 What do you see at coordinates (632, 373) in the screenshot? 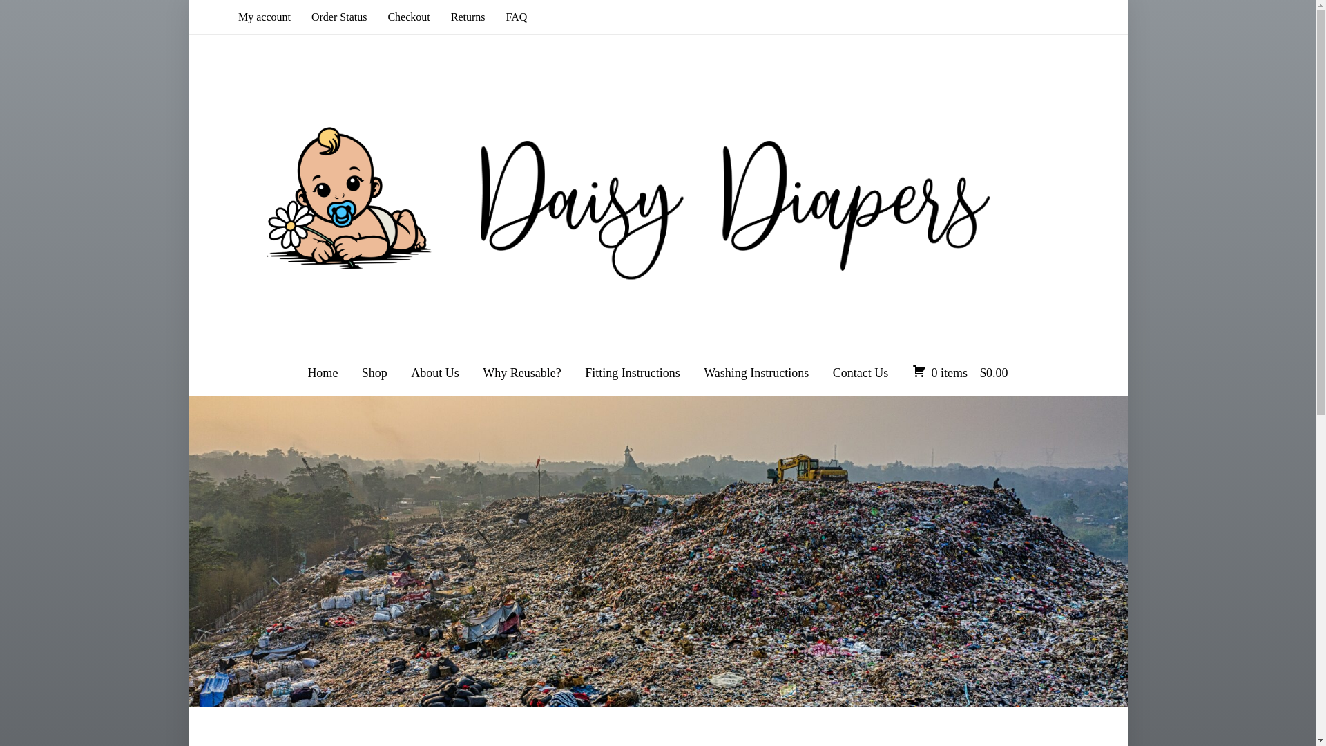
I see `Fitting Instructions` at bounding box center [632, 373].